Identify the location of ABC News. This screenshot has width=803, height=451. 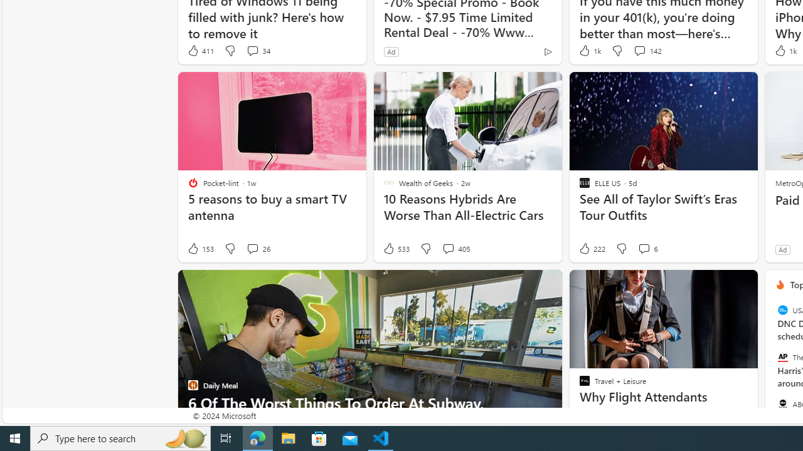
(782, 403).